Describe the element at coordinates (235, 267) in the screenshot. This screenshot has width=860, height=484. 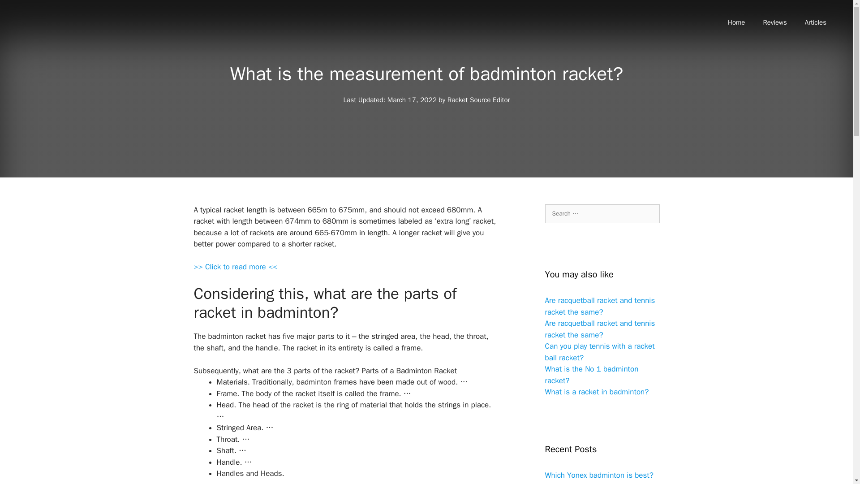
I see `What is the measurement of badminton racket?` at that location.